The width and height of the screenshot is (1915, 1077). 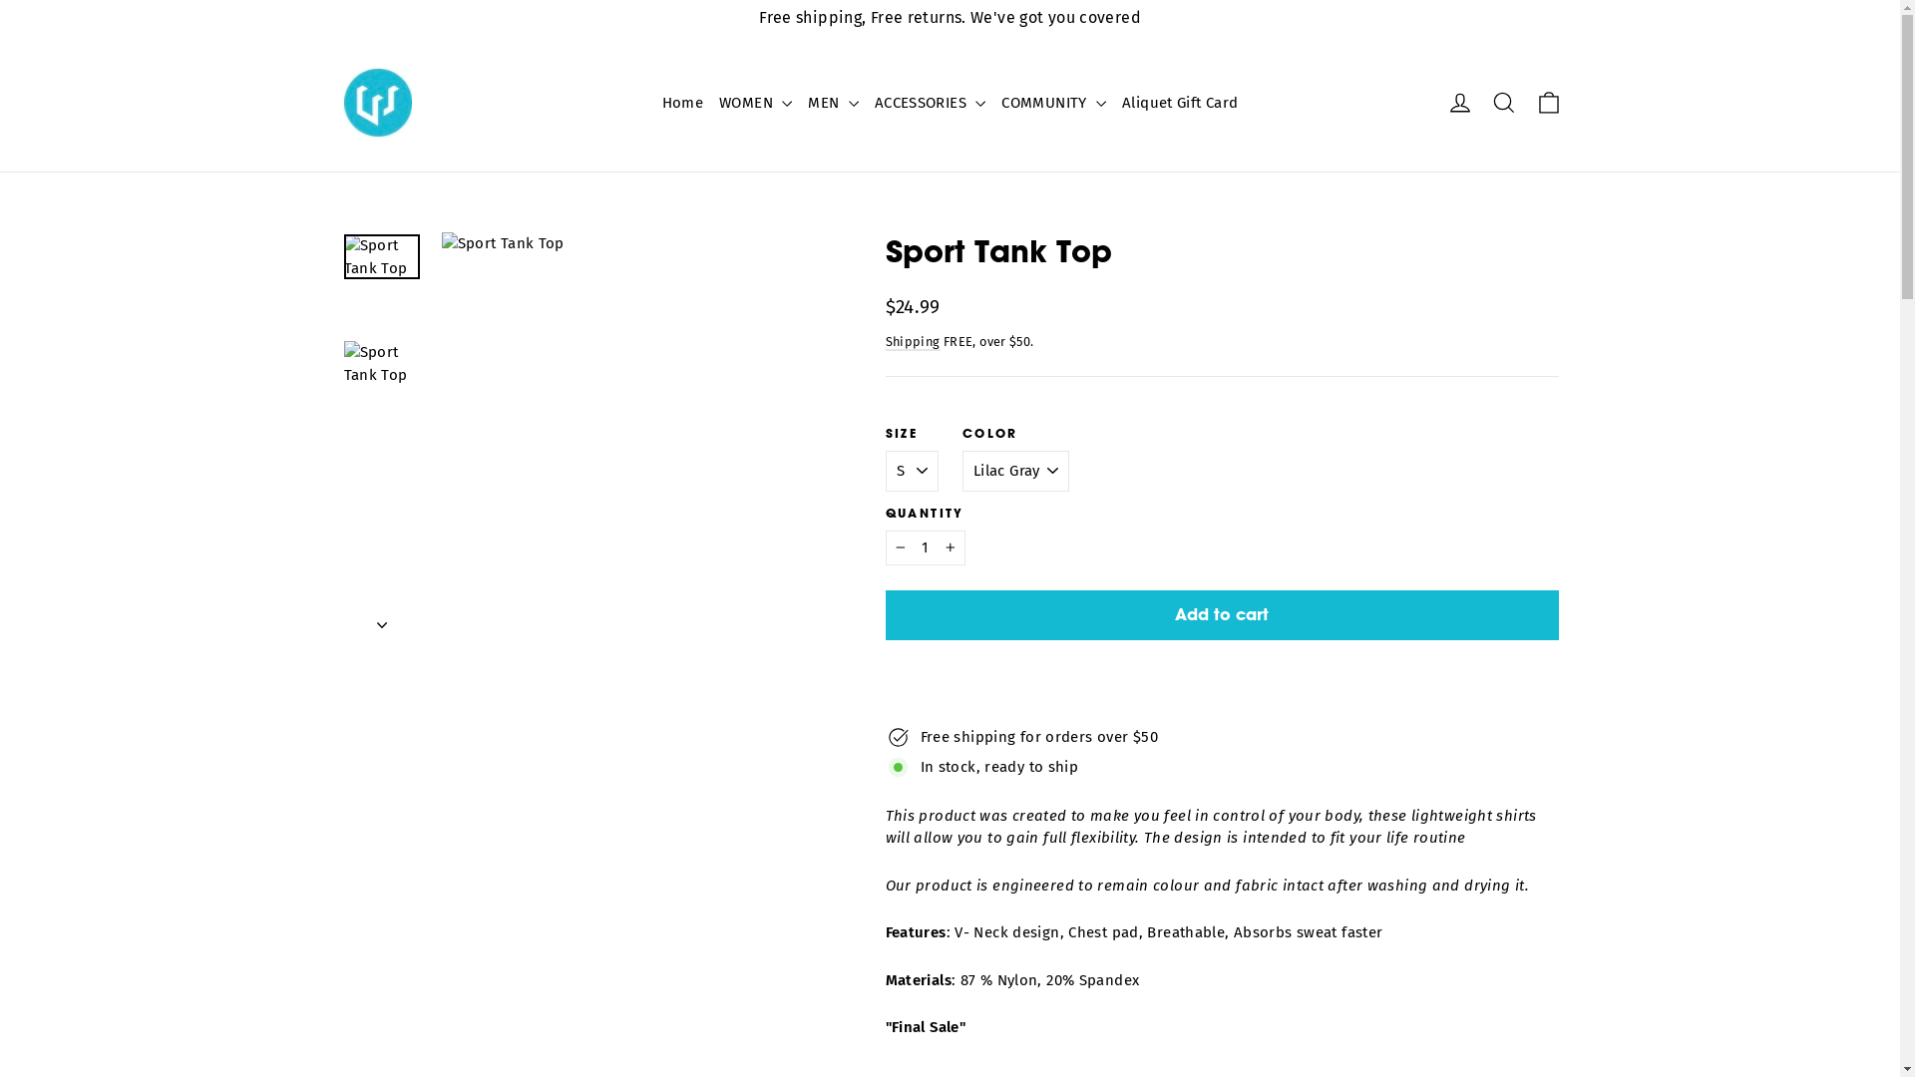 I want to click on Cart, so click(x=1548, y=103).